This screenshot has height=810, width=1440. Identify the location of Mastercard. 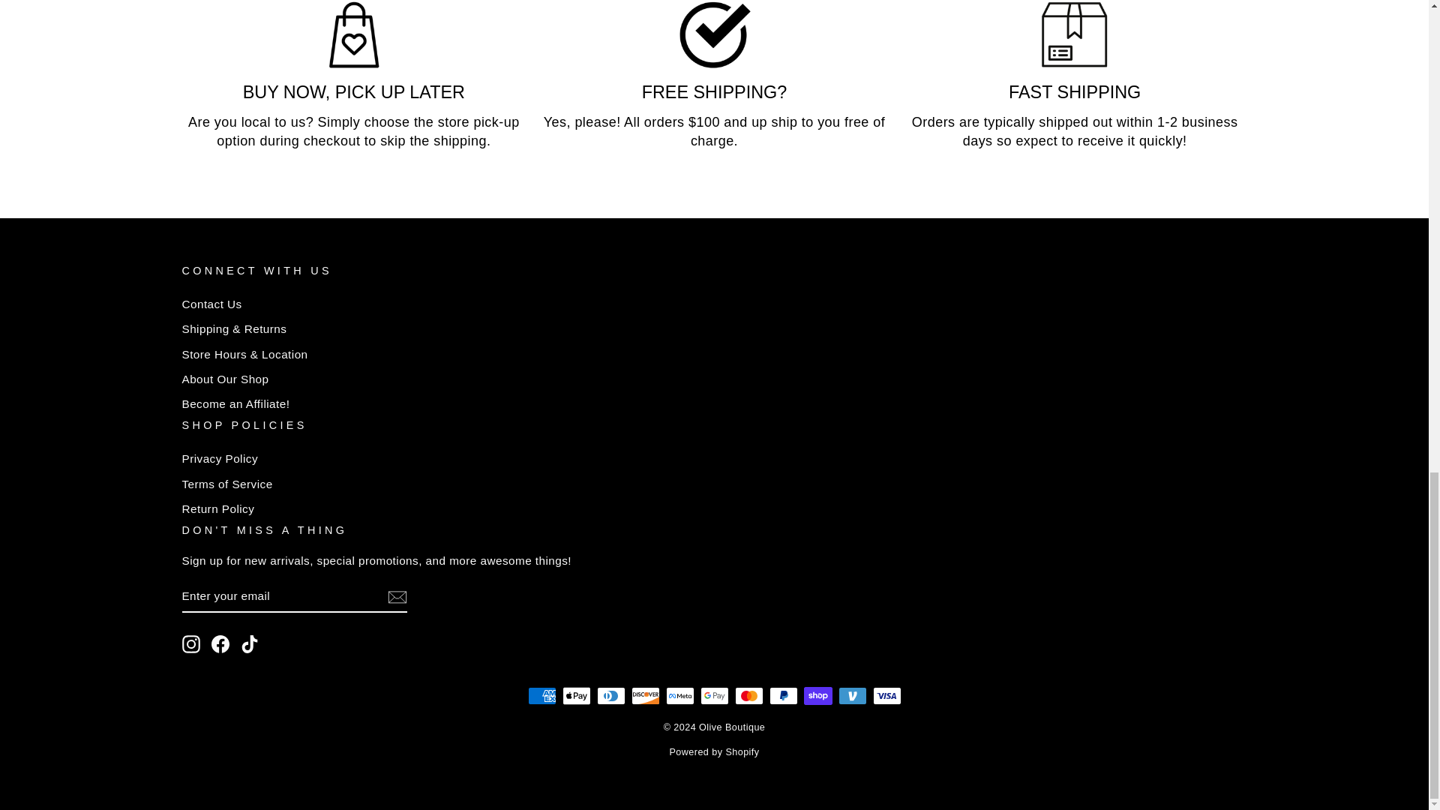
(748, 695).